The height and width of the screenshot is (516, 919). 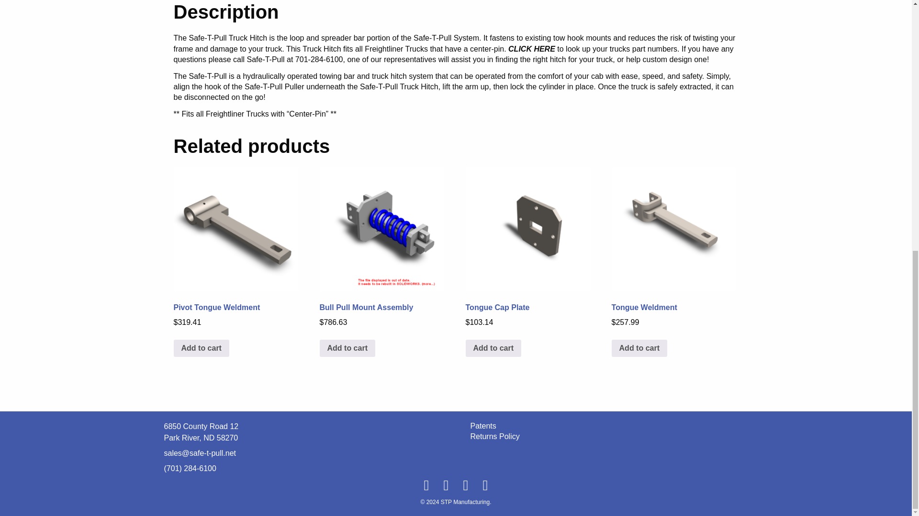 What do you see at coordinates (347, 348) in the screenshot?
I see `Add to cart` at bounding box center [347, 348].